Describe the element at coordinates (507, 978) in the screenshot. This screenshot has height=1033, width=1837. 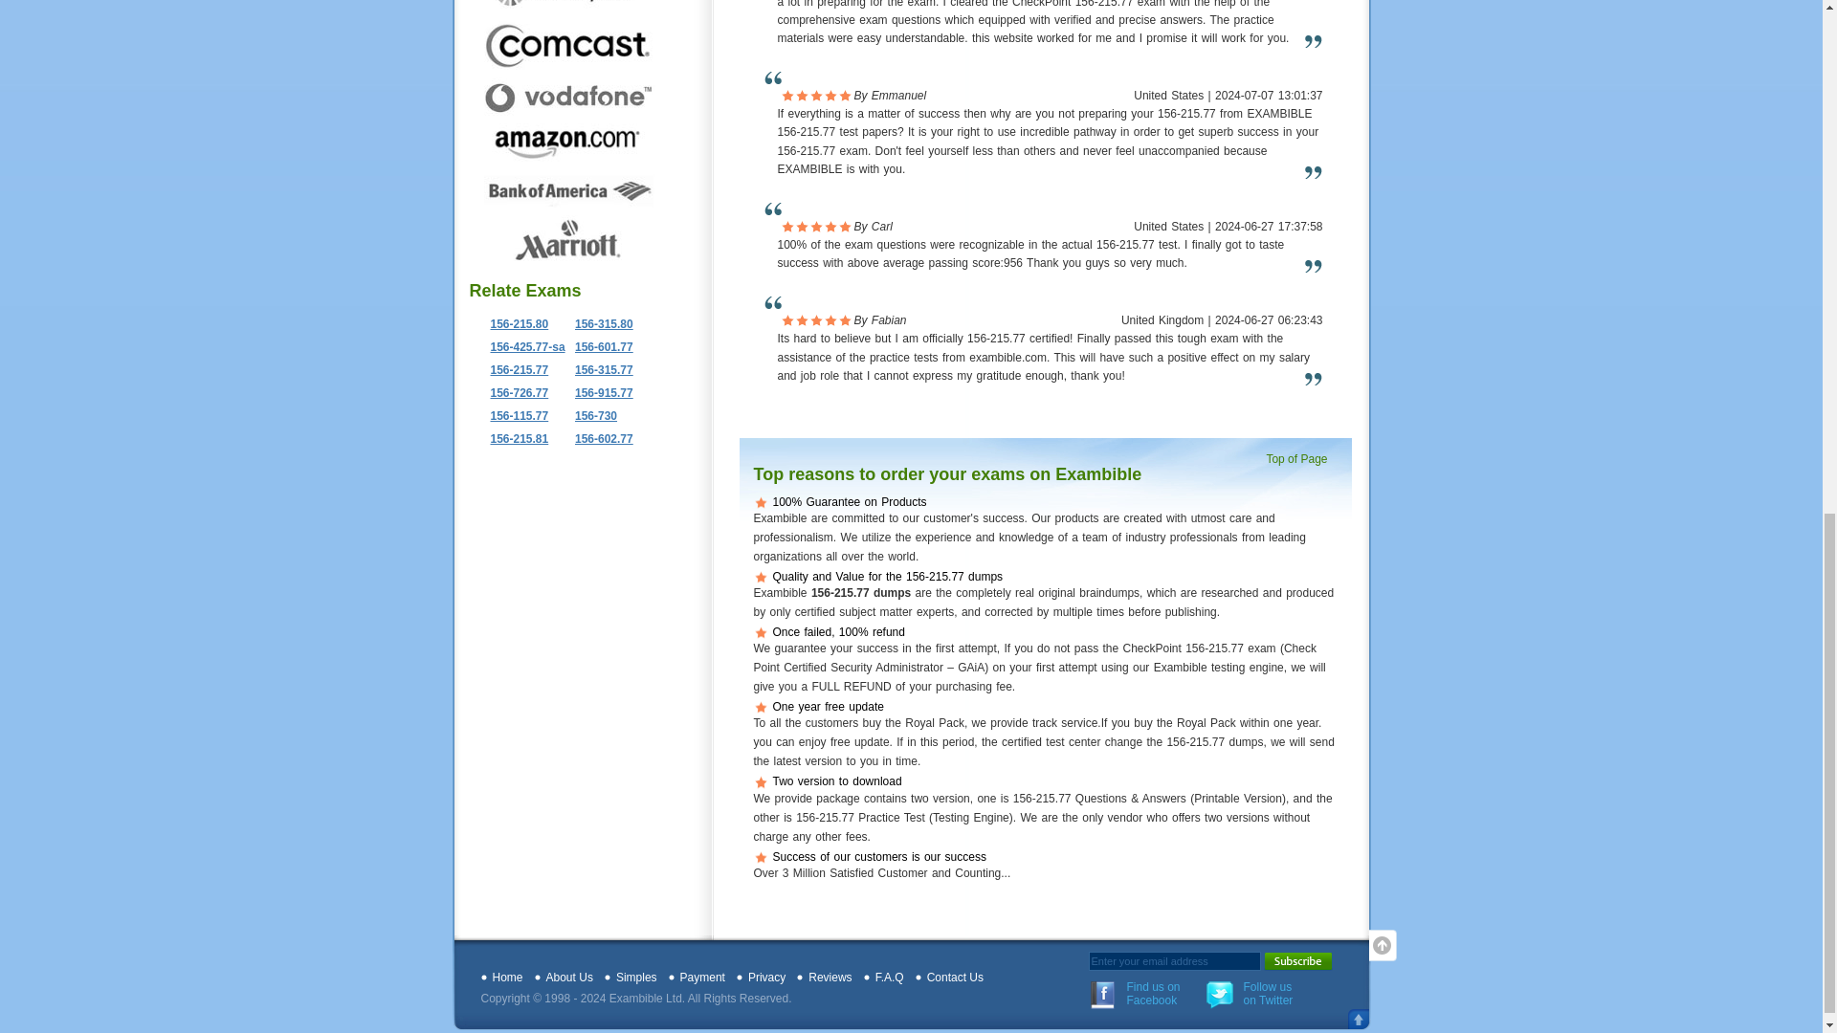
I see `Home` at that location.